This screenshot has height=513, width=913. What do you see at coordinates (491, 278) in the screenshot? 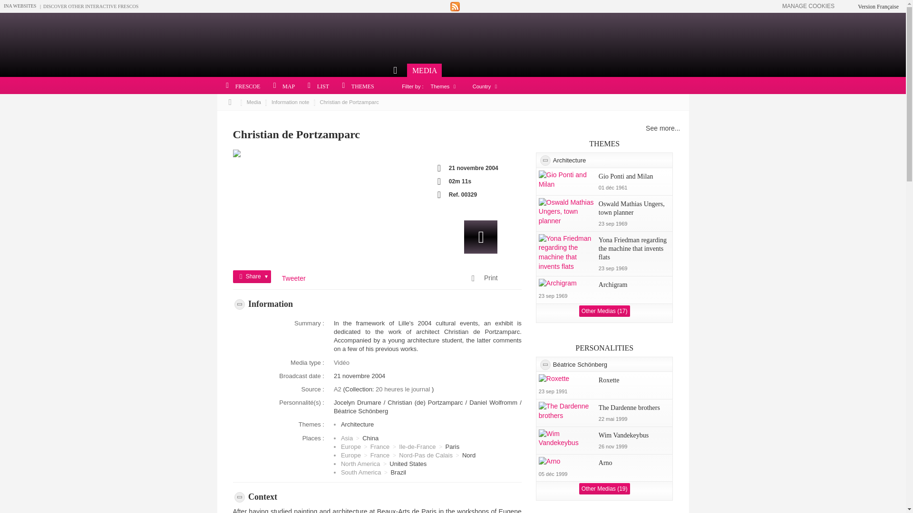
I see `Print` at bounding box center [491, 278].